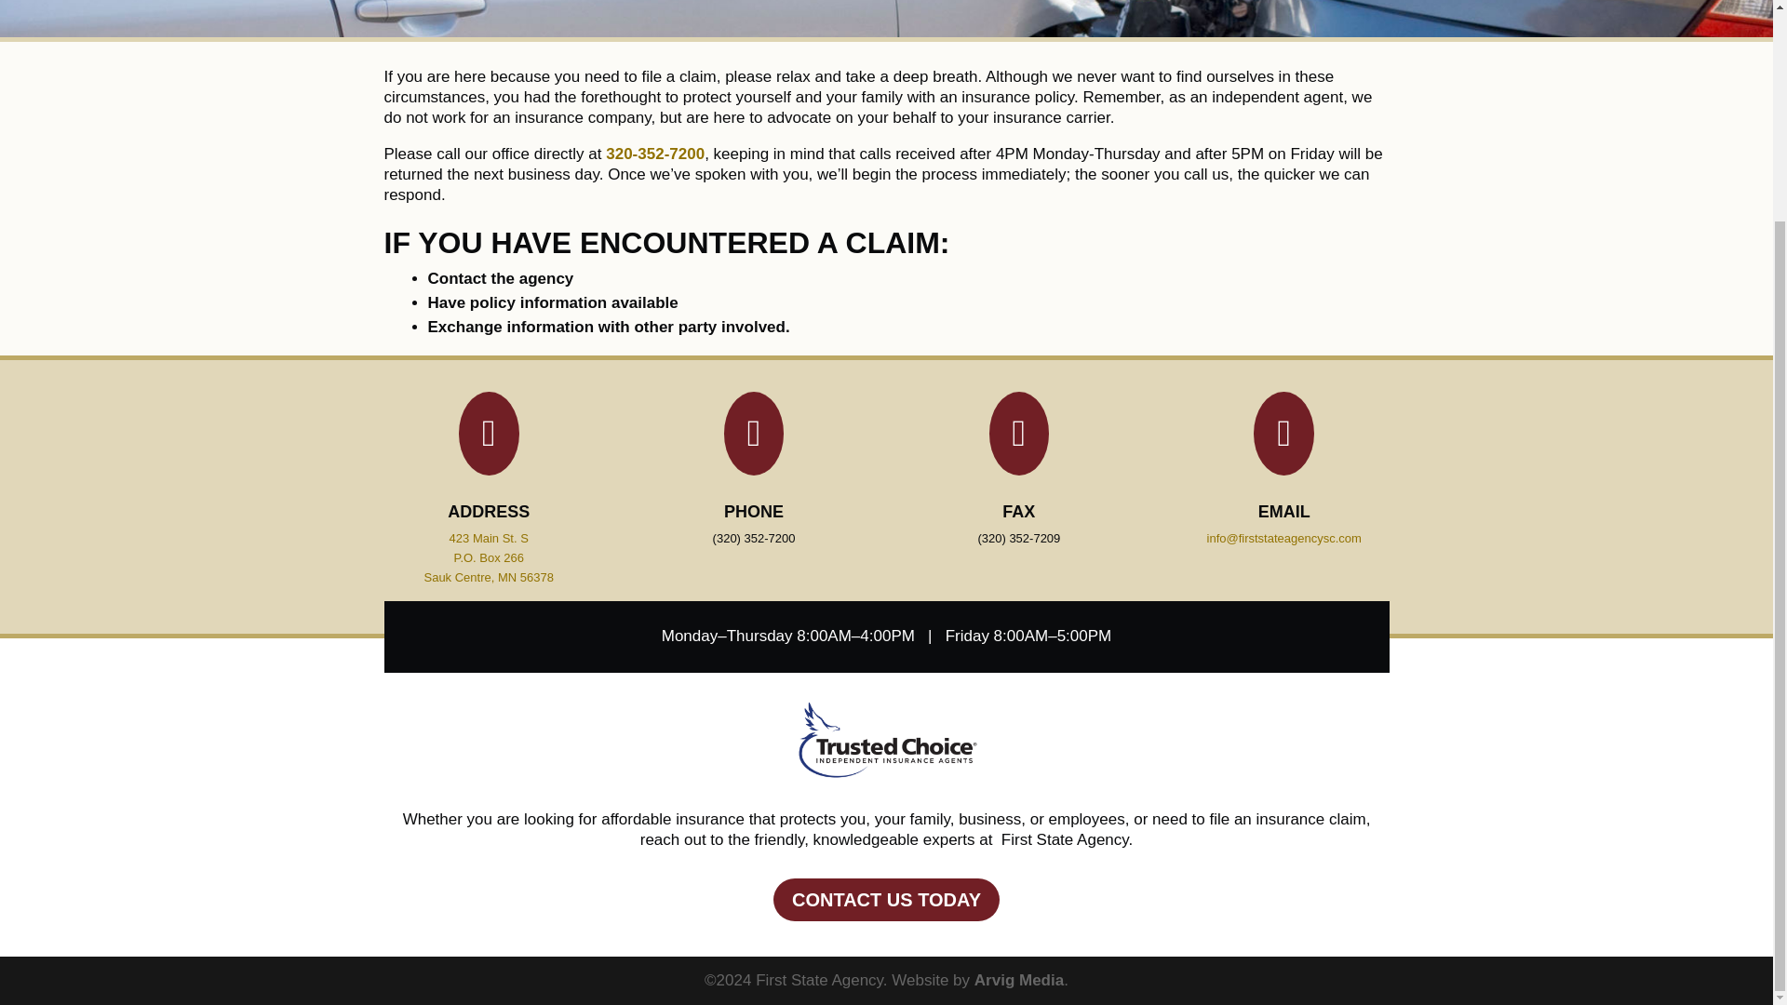 The width and height of the screenshot is (1787, 1005). Describe the element at coordinates (488, 562) in the screenshot. I see `P.O. Box 266` at that location.